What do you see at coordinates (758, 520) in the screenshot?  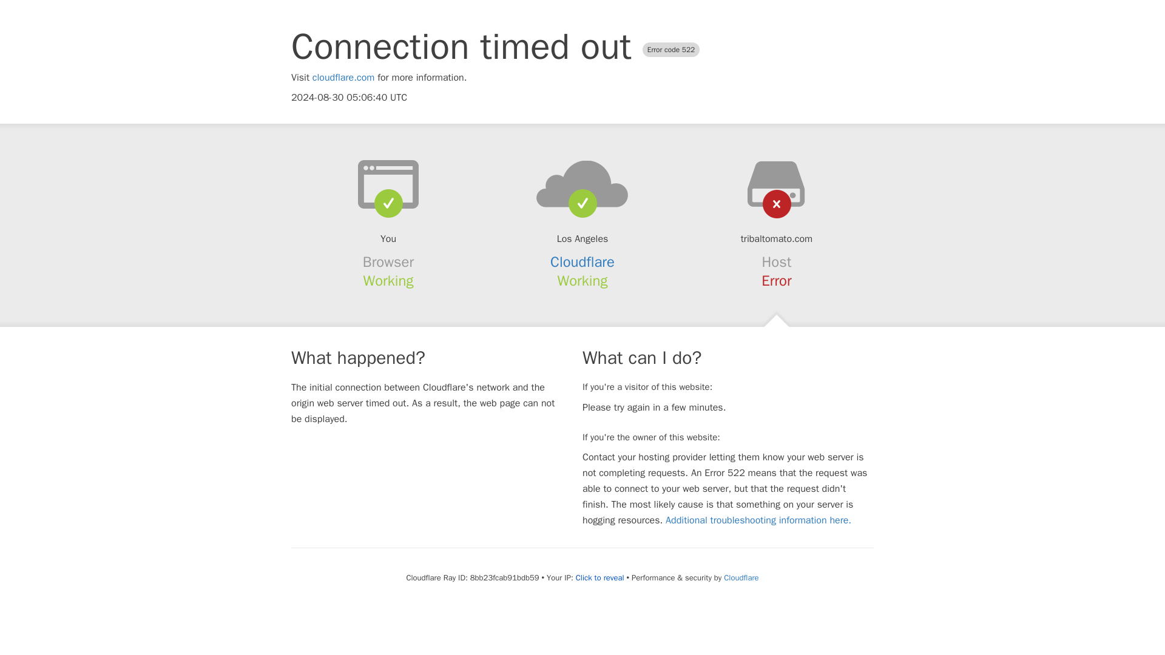 I see `Additional troubleshooting information here.` at bounding box center [758, 520].